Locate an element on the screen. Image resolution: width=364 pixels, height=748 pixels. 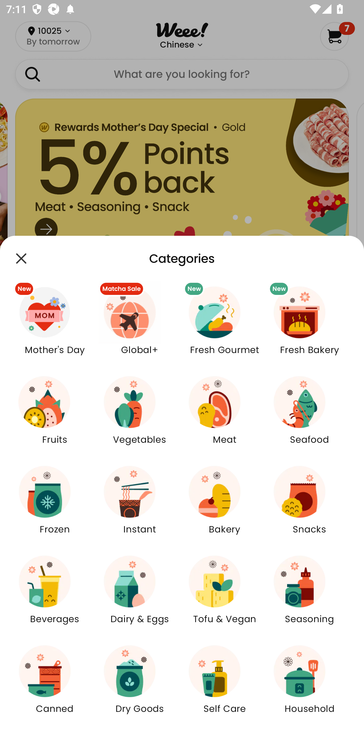
Self Care is located at coordinates (224, 685).